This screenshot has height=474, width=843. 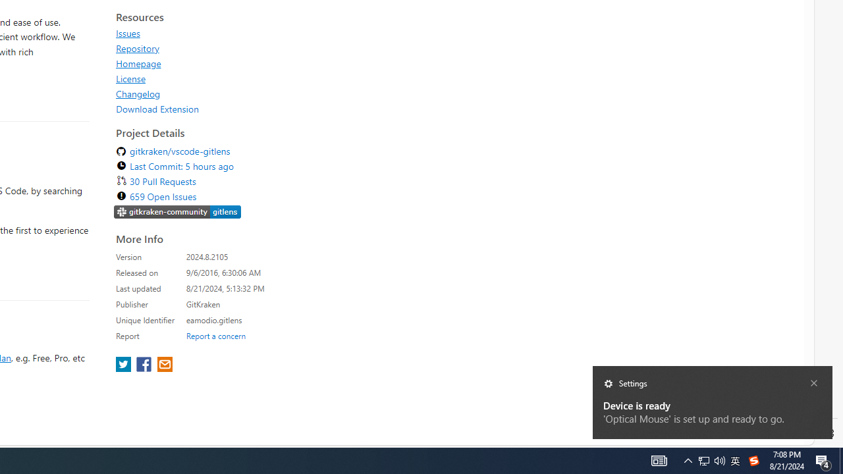 What do you see at coordinates (236, 48) in the screenshot?
I see `Repository` at bounding box center [236, 48].